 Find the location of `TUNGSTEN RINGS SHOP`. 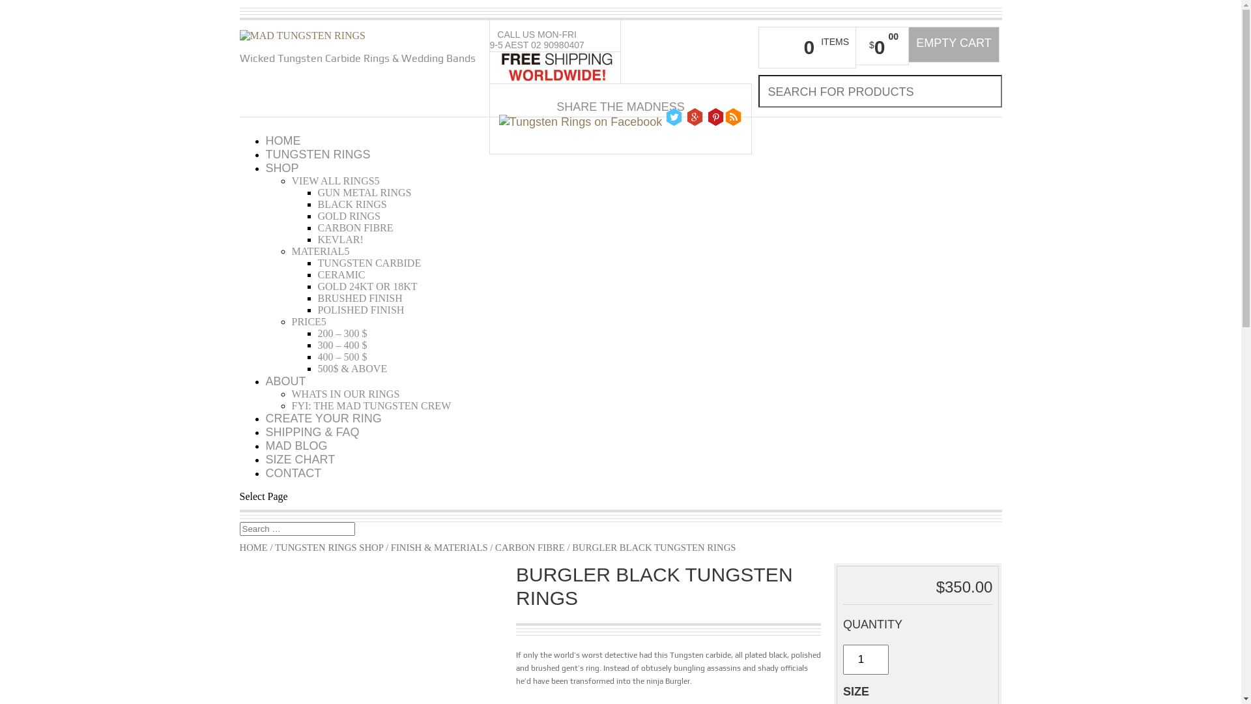

TUNGSTEN RINGS SHOP is located at coordinates (329, 548).